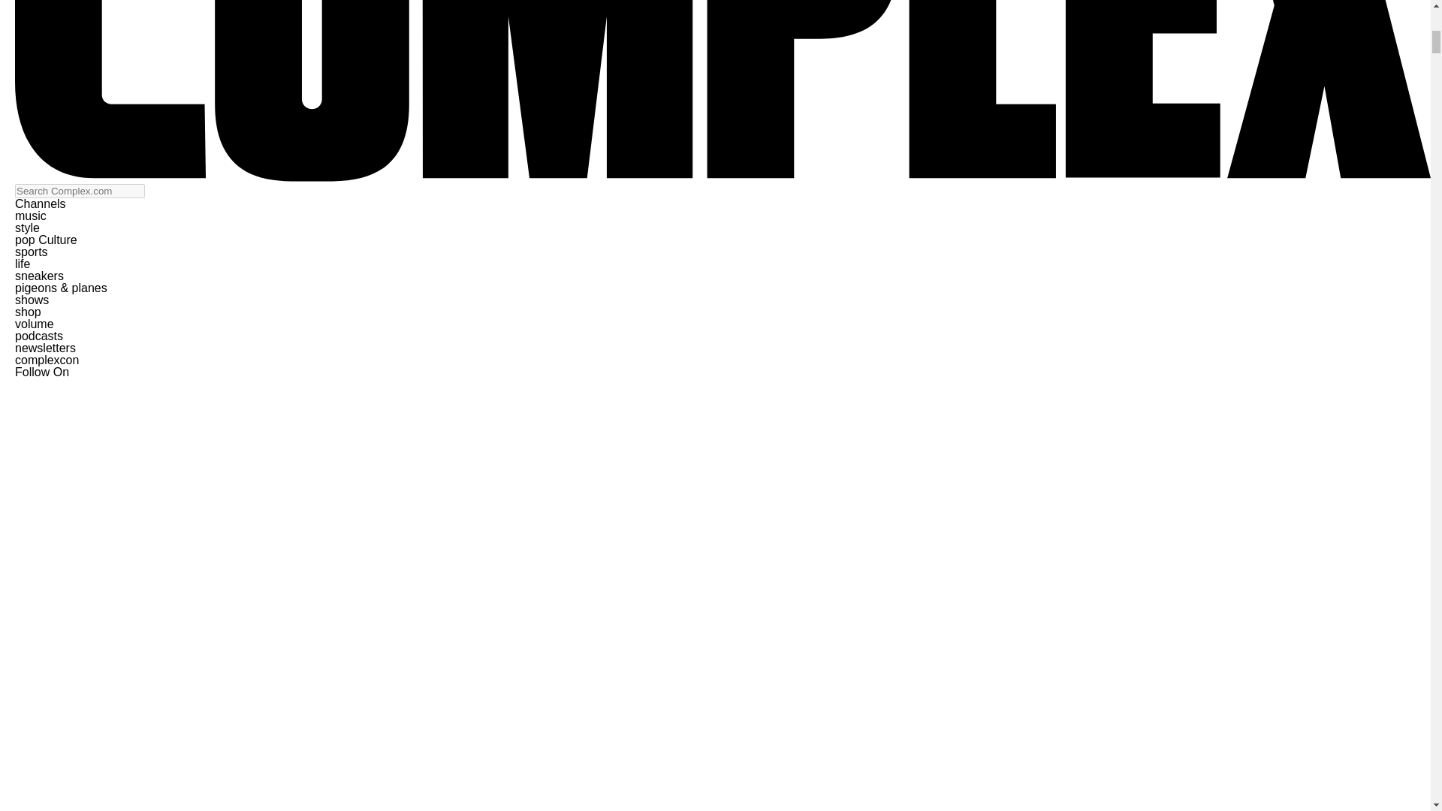 The height and width of the screenshot is (811, 1442). Describe the element at coordinates (23, 264) in the screenshot. I see `life` at that location.